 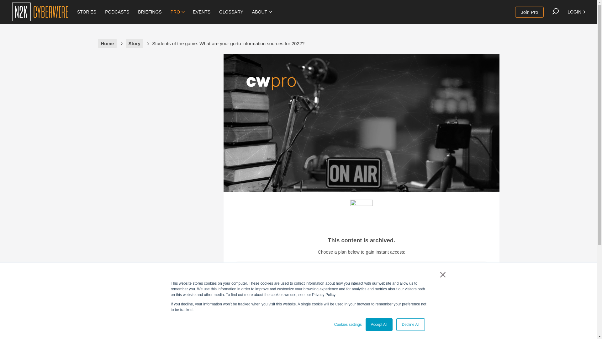 I want to click on Cookies settings, so click(x=348, y=325).